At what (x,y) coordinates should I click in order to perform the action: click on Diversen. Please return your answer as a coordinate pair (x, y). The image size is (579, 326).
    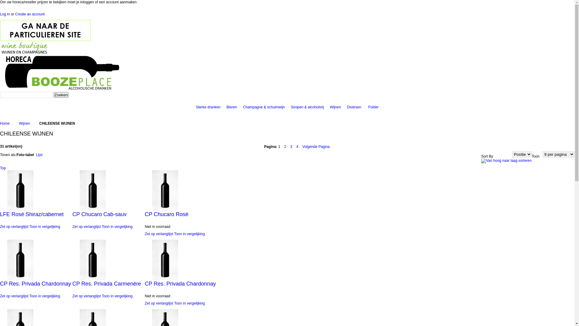
    Looking at the image, I should click on (354, 107).